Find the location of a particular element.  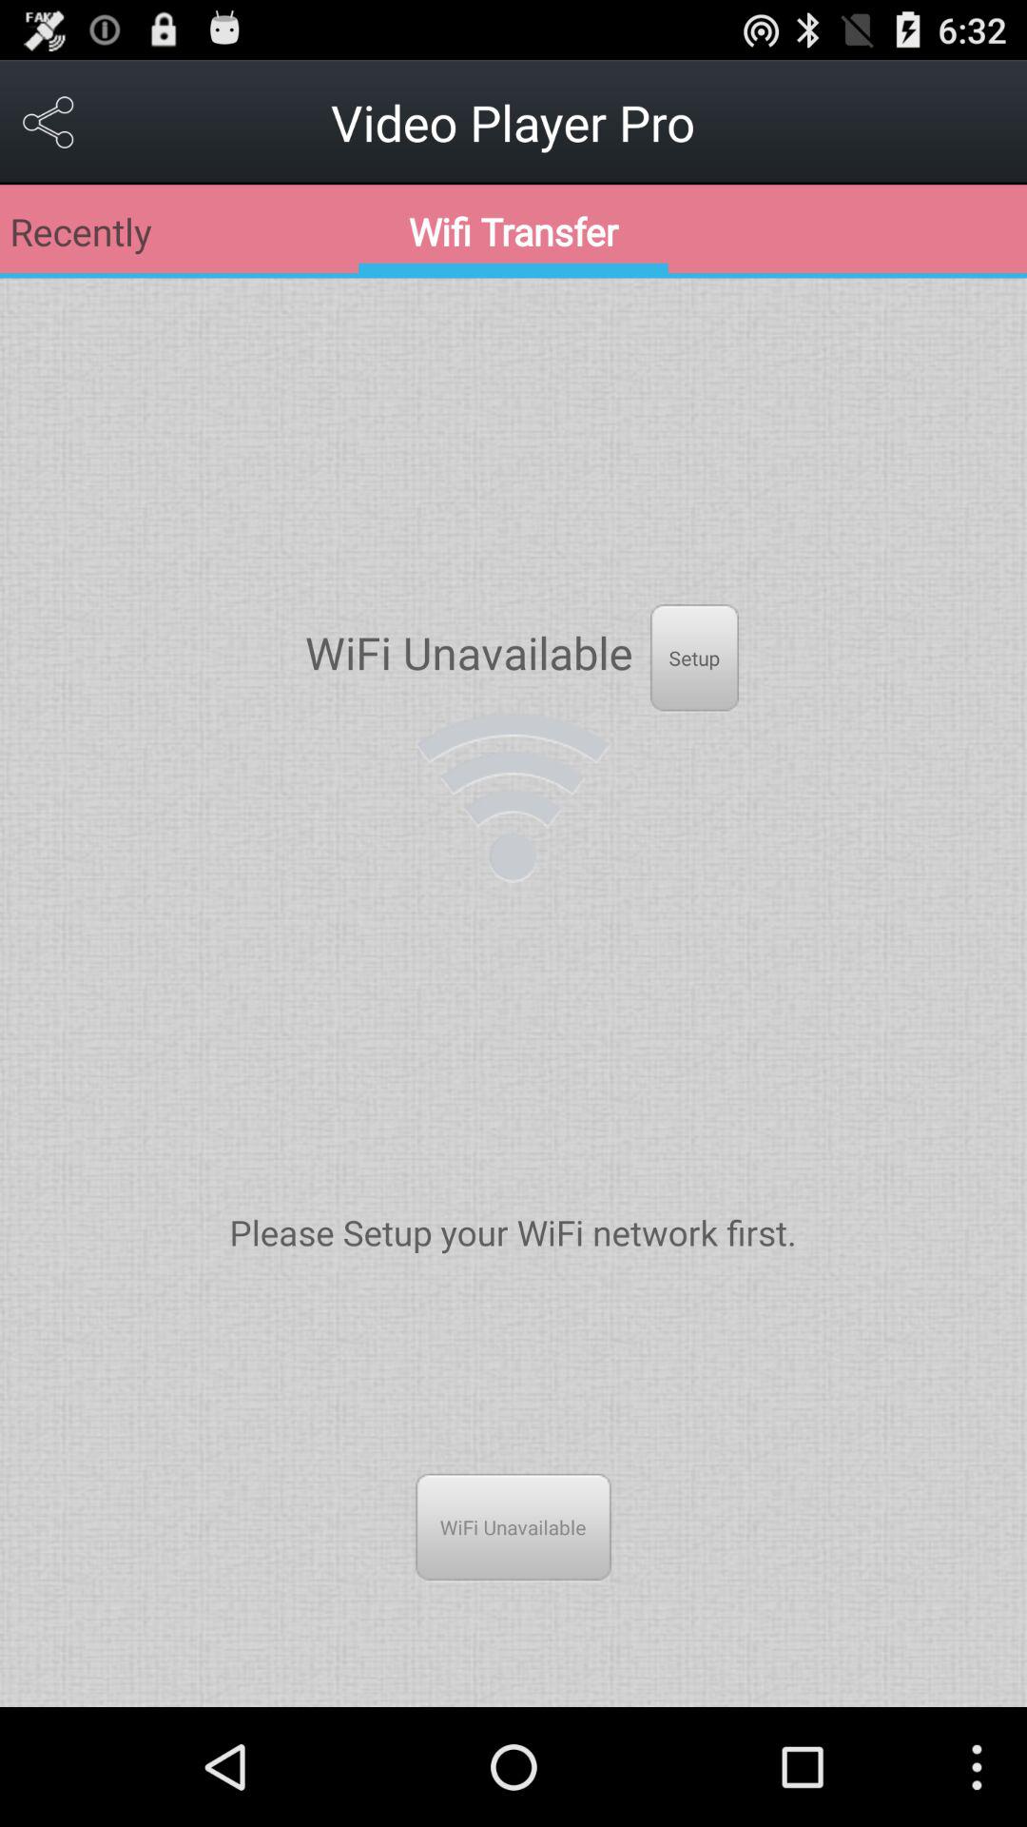

select the item at the top left corner is located at coordinates (49, 122).